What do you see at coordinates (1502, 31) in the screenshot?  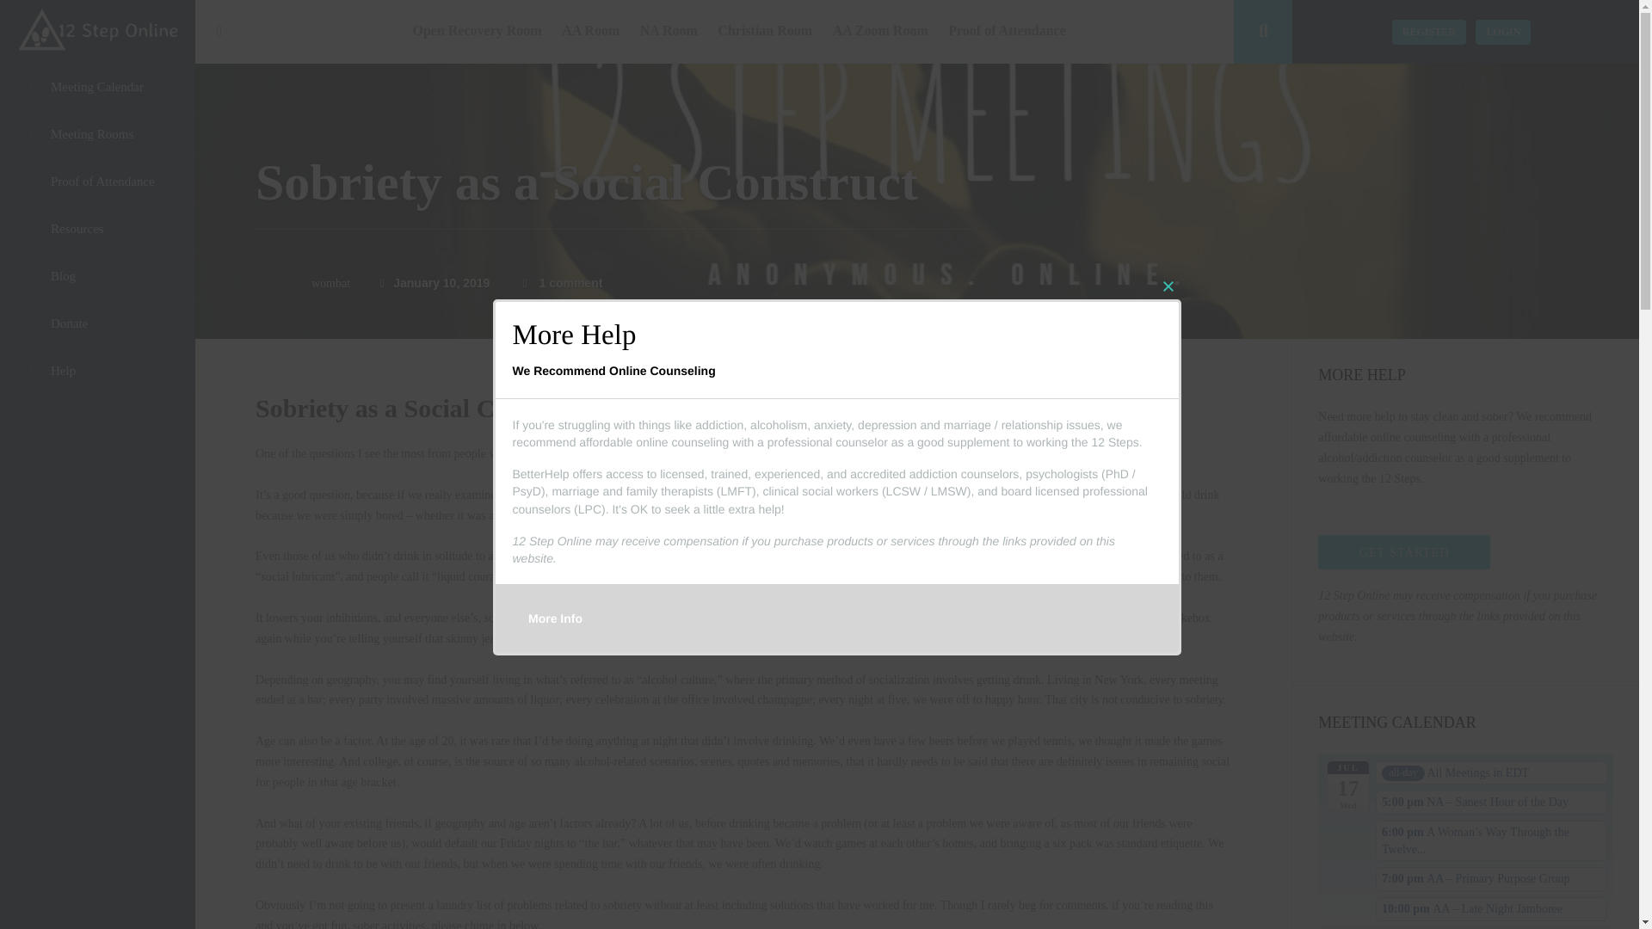 I see `LOGIN` at bounding box center [1502, 31].